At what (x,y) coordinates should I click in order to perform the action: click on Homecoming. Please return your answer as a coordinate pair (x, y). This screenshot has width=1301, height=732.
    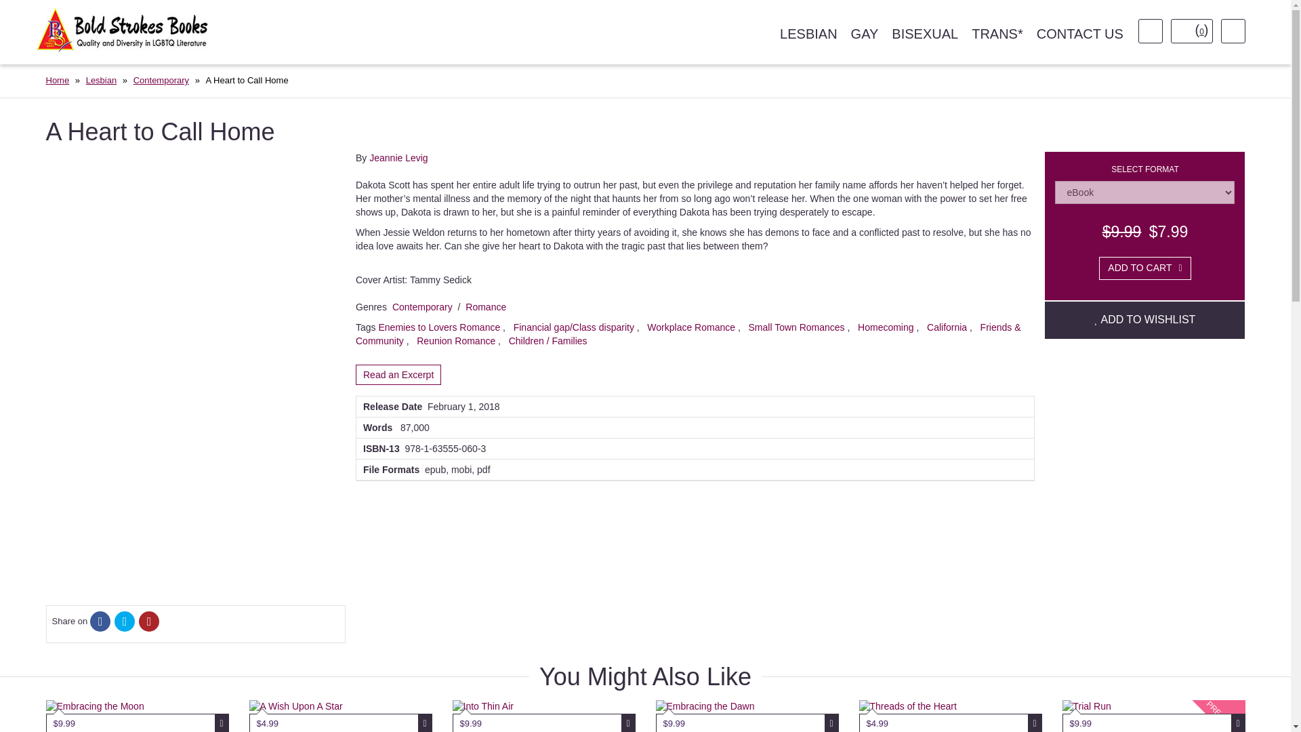
    Looking at the image, I should click on (886, 327).